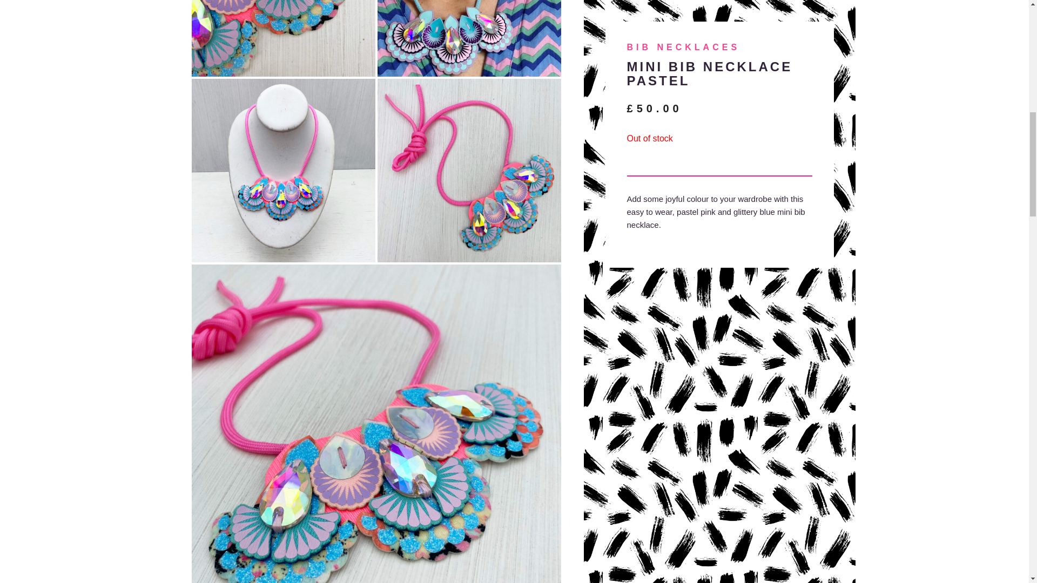 This screenshot has width=1037, height=583. I want to click on bib-necklace-sept23-031, so click(282, 38).